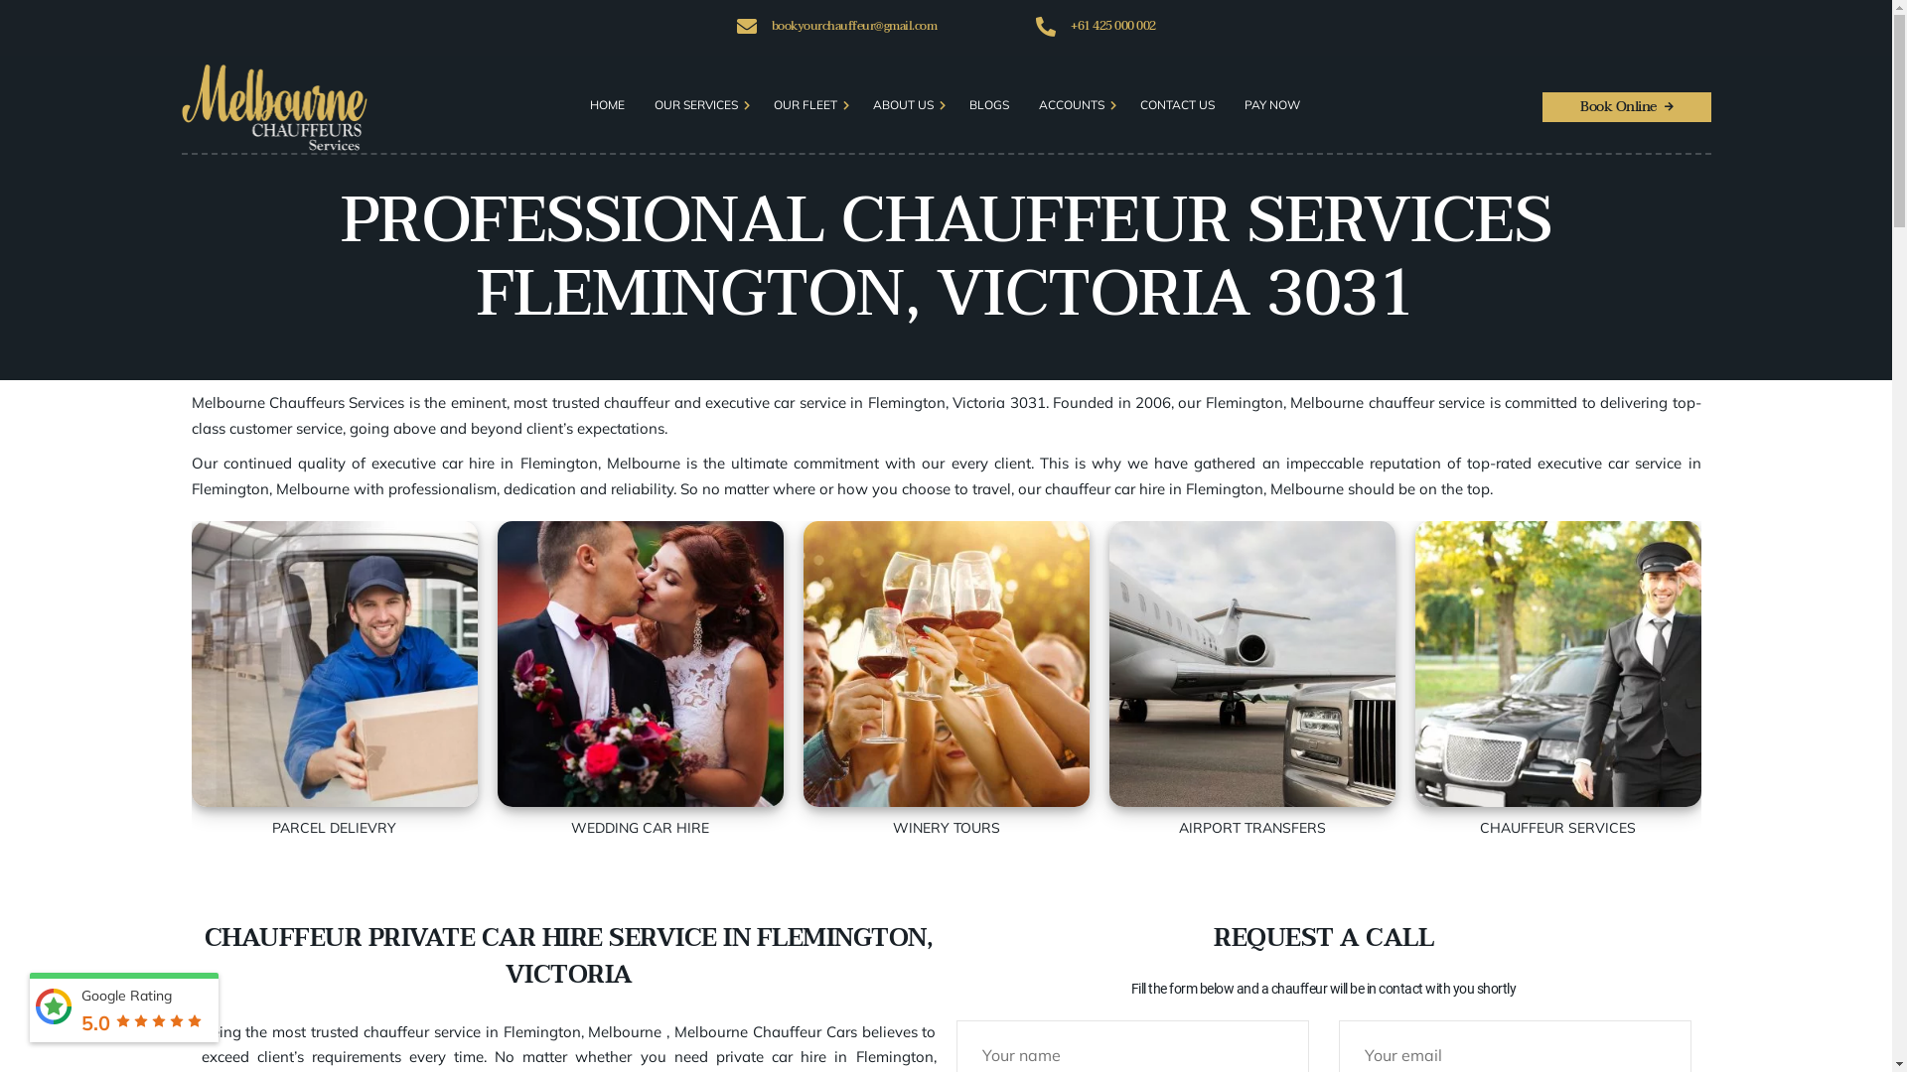  What do you see at coordinates (904, 105) in the screenshot?
I see `ABOUT US` at bounding box center [904, 105].